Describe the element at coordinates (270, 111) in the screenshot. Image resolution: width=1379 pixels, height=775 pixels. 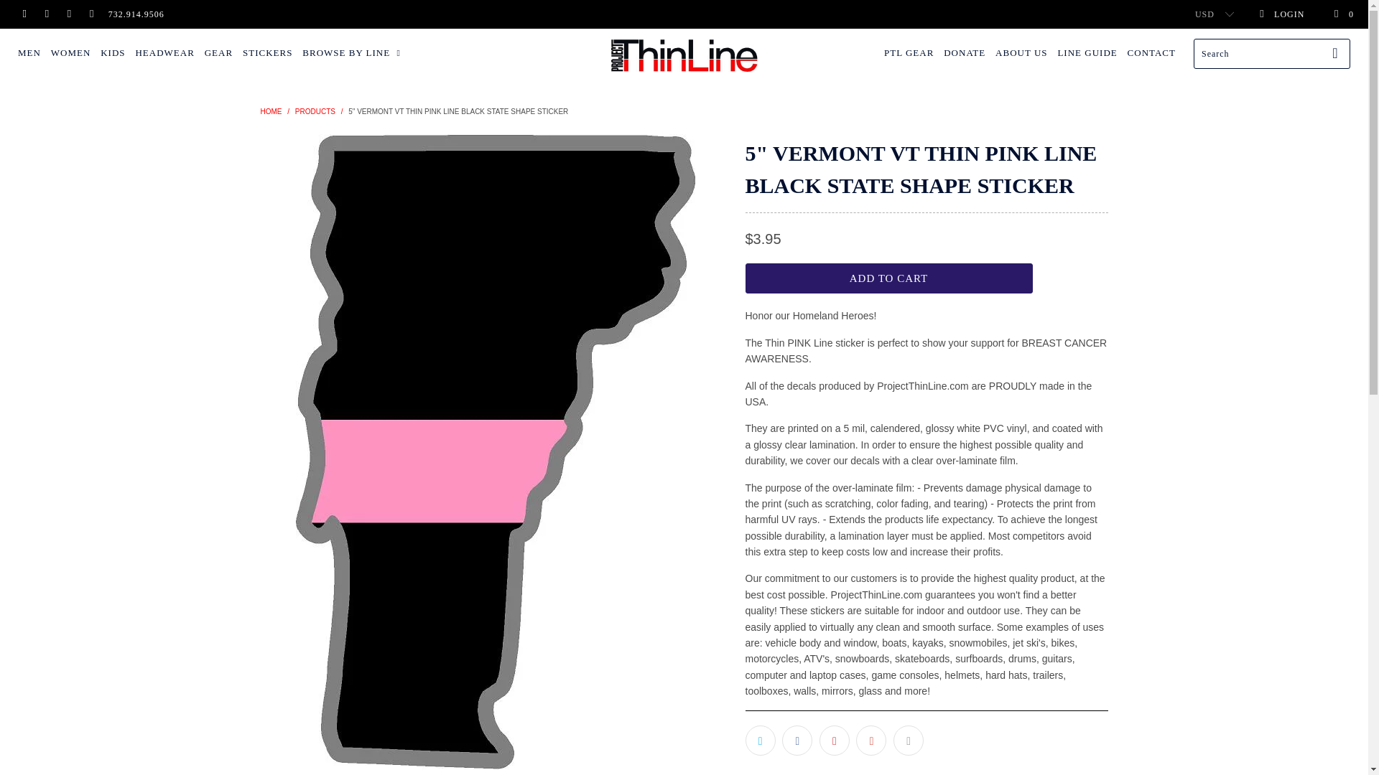
I see `Project Thin Line` at that location.